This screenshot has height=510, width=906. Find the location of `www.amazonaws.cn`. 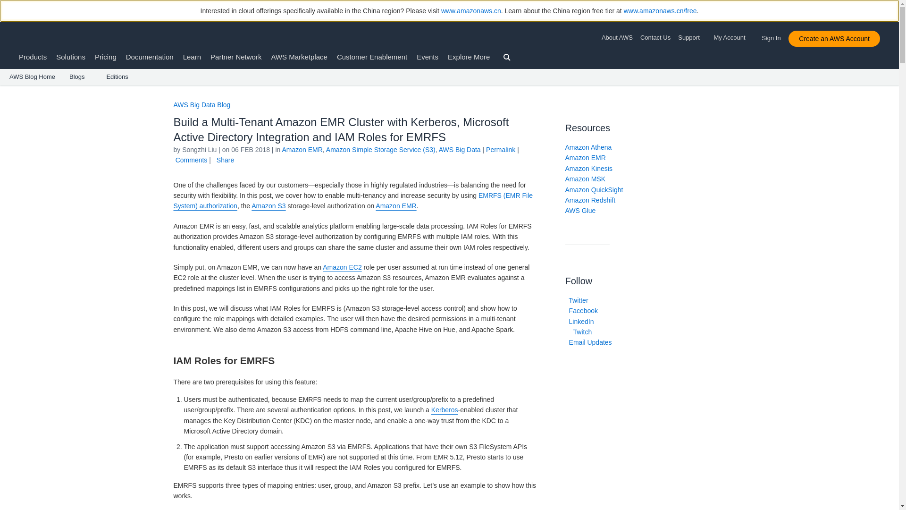

www.amazonaws.cn is located at coordinates (471, 11).